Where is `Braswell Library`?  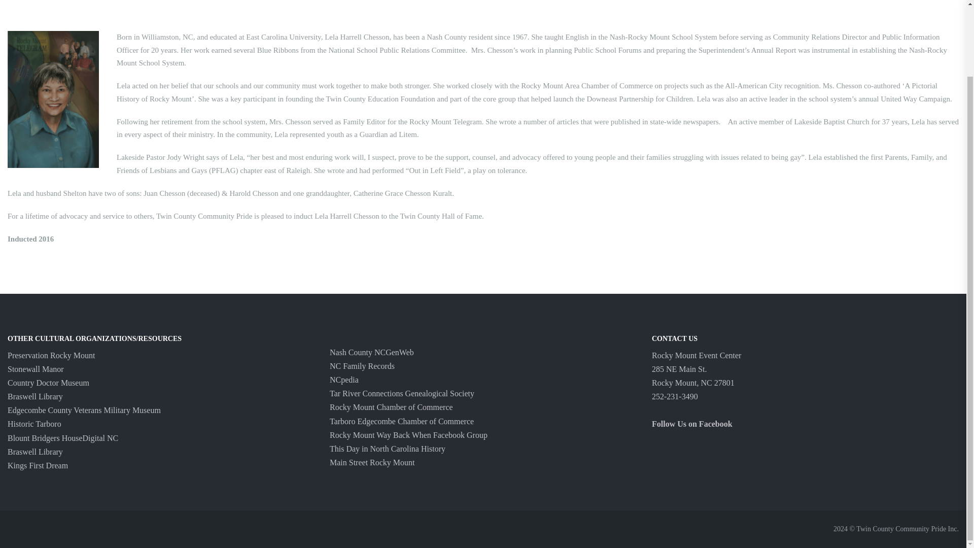 Braswell Library is located at coordinates (36, 452).